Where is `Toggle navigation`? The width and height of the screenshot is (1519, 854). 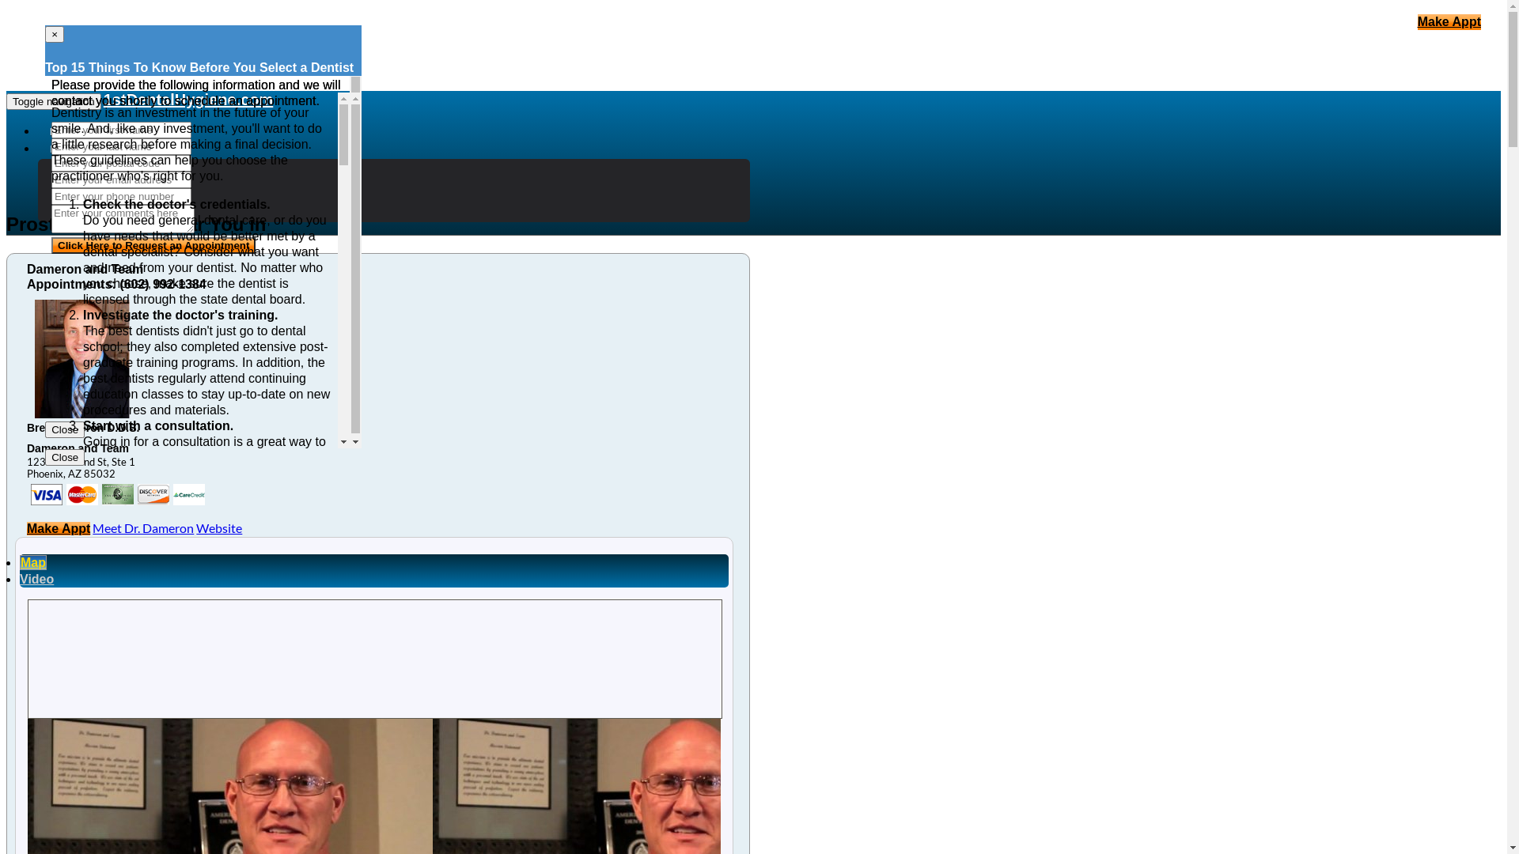
Toggle navigation is located at coordinates (54, 101).